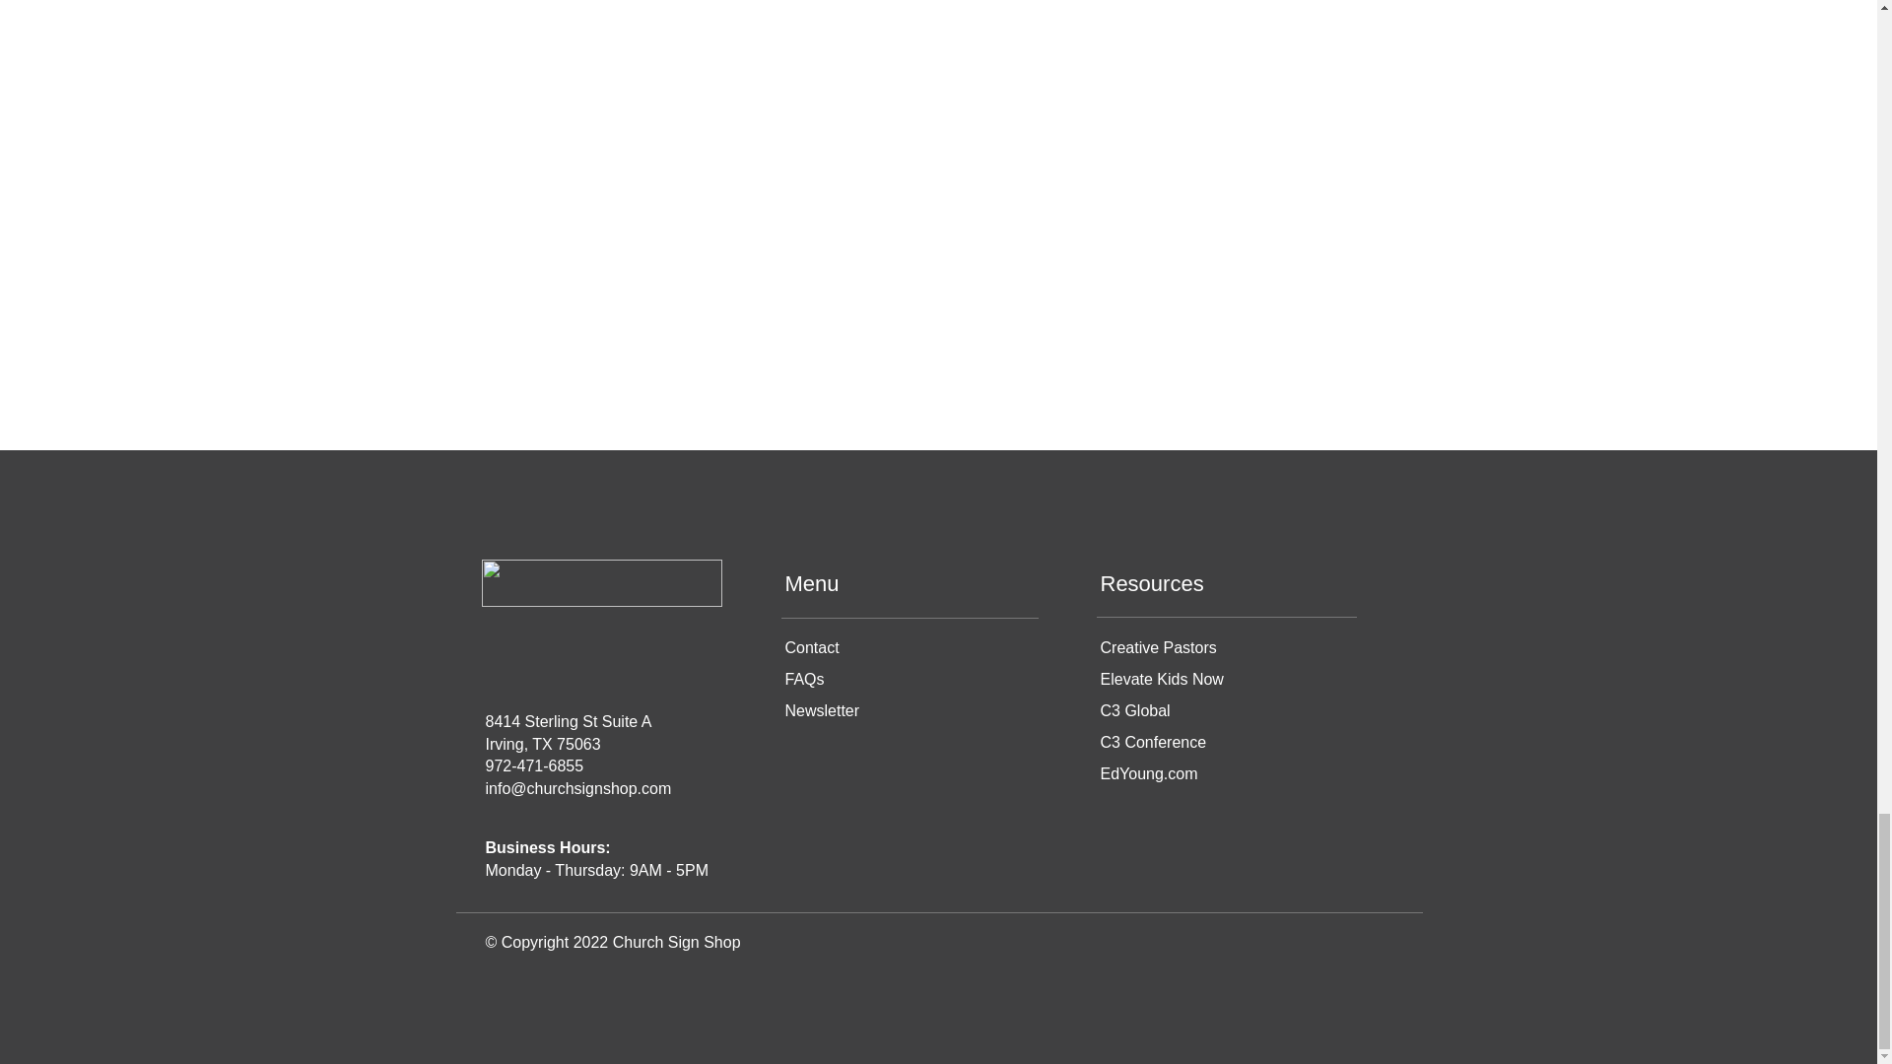  Describe the element at coordinates (822, 710) in the screenshot. I see `Newsletter` at that location.